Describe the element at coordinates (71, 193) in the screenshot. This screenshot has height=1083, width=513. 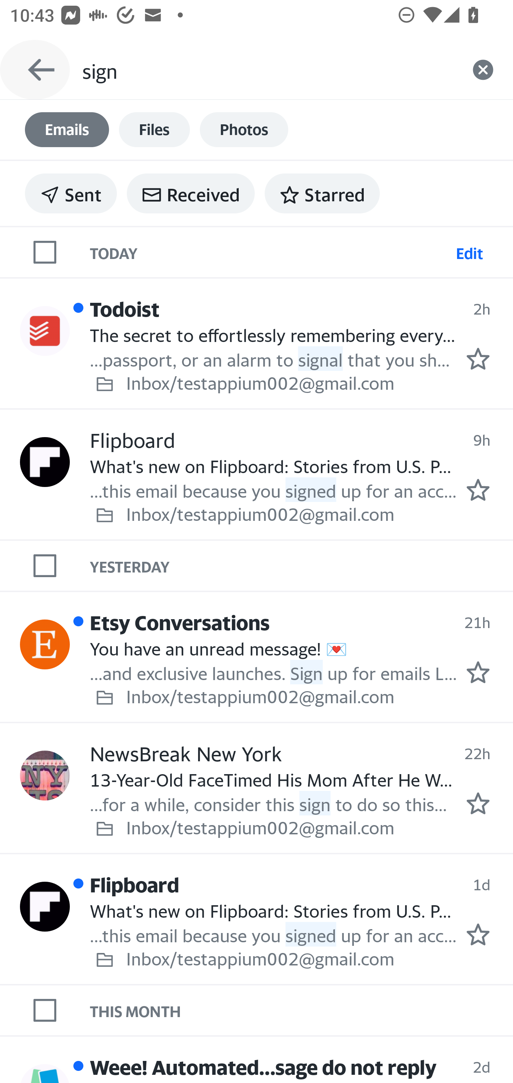
I see `Sent` at that location.